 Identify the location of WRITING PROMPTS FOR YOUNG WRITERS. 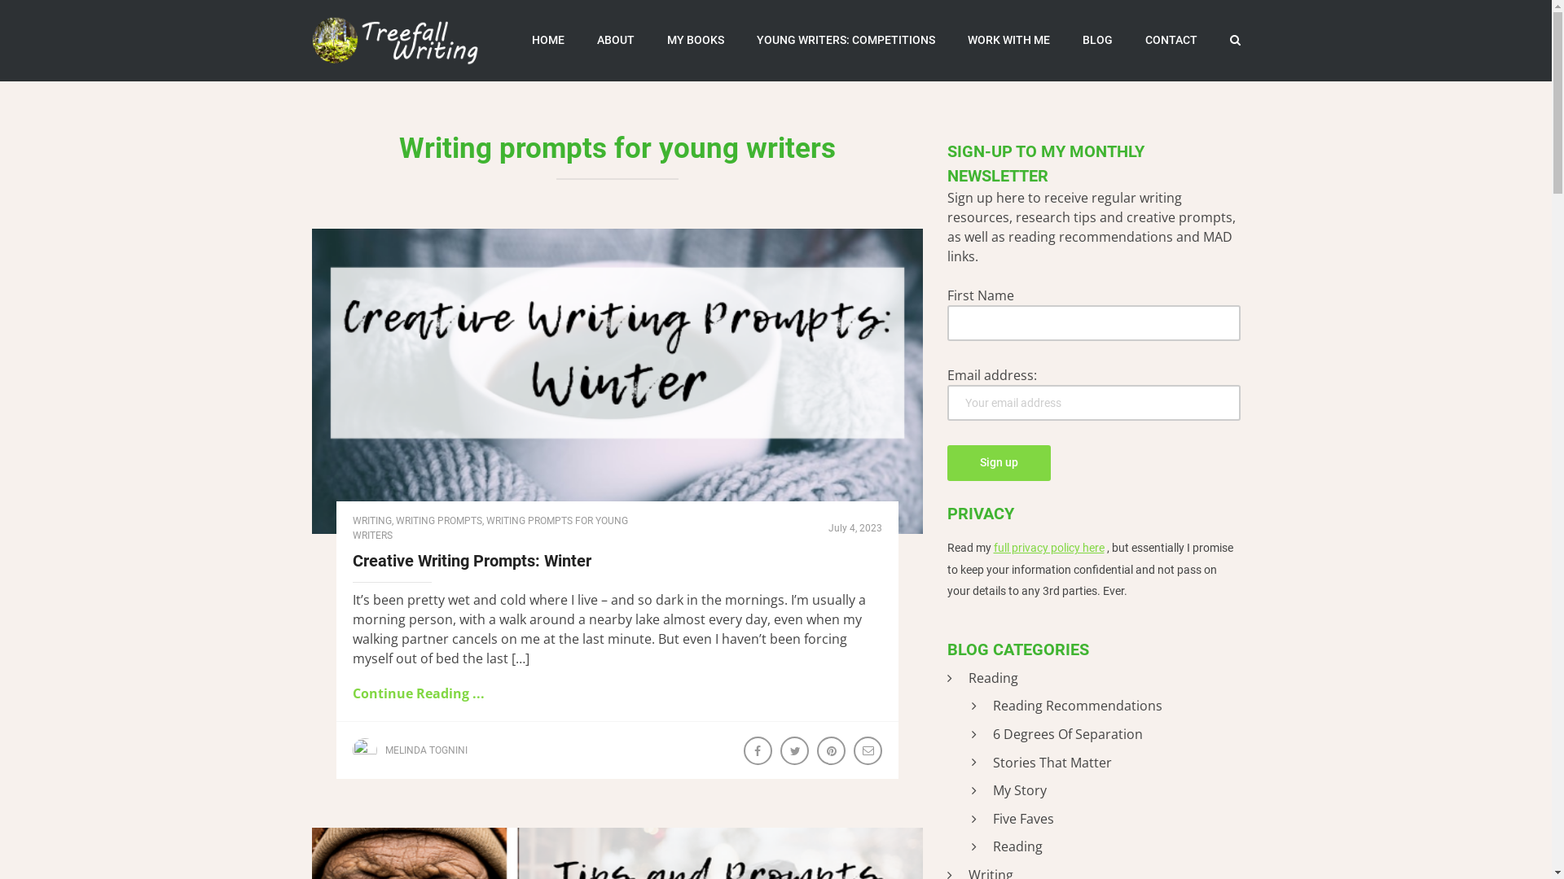
(490, 527).